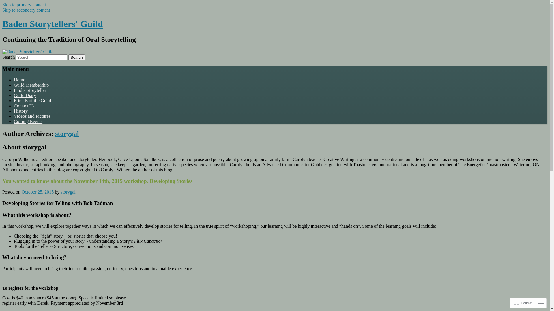  Describe the element at coordinates (77, 58) in the screenshot. I see `Search` at that location.